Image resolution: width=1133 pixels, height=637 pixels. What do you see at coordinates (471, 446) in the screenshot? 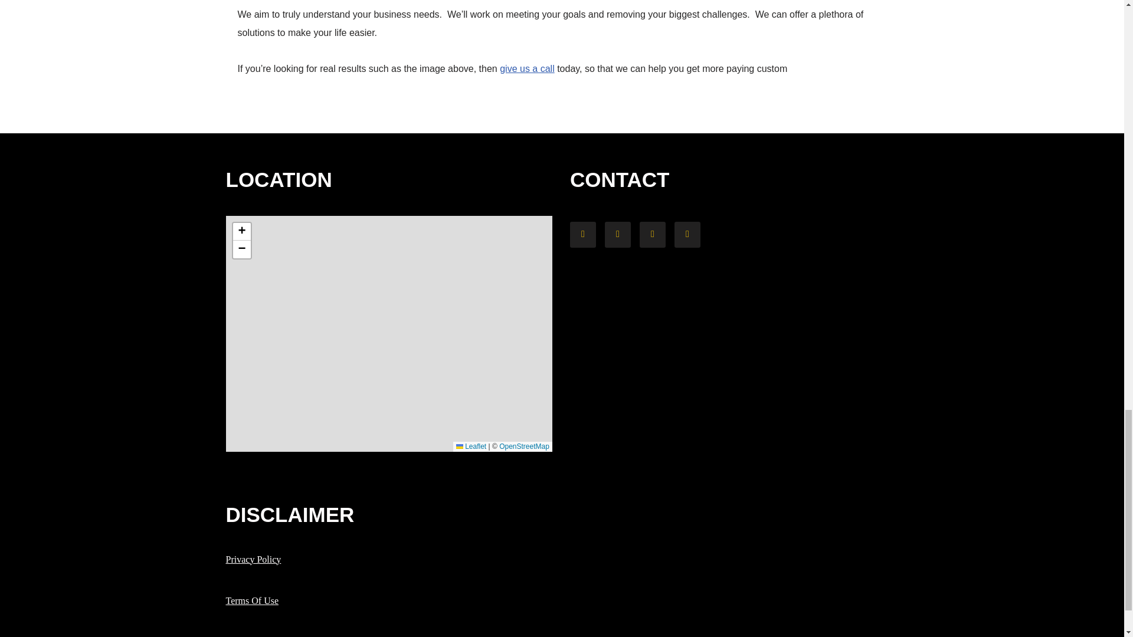
I see `A JavaScript library for interactive maps` at bounding box center [471, 446].